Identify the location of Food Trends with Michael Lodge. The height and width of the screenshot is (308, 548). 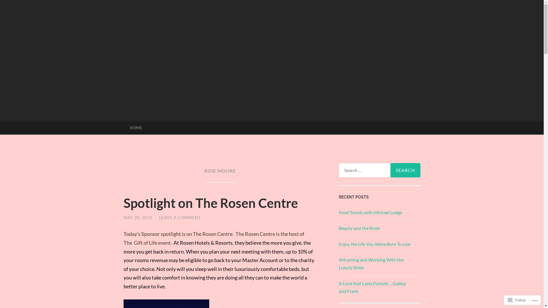
(370, 212).